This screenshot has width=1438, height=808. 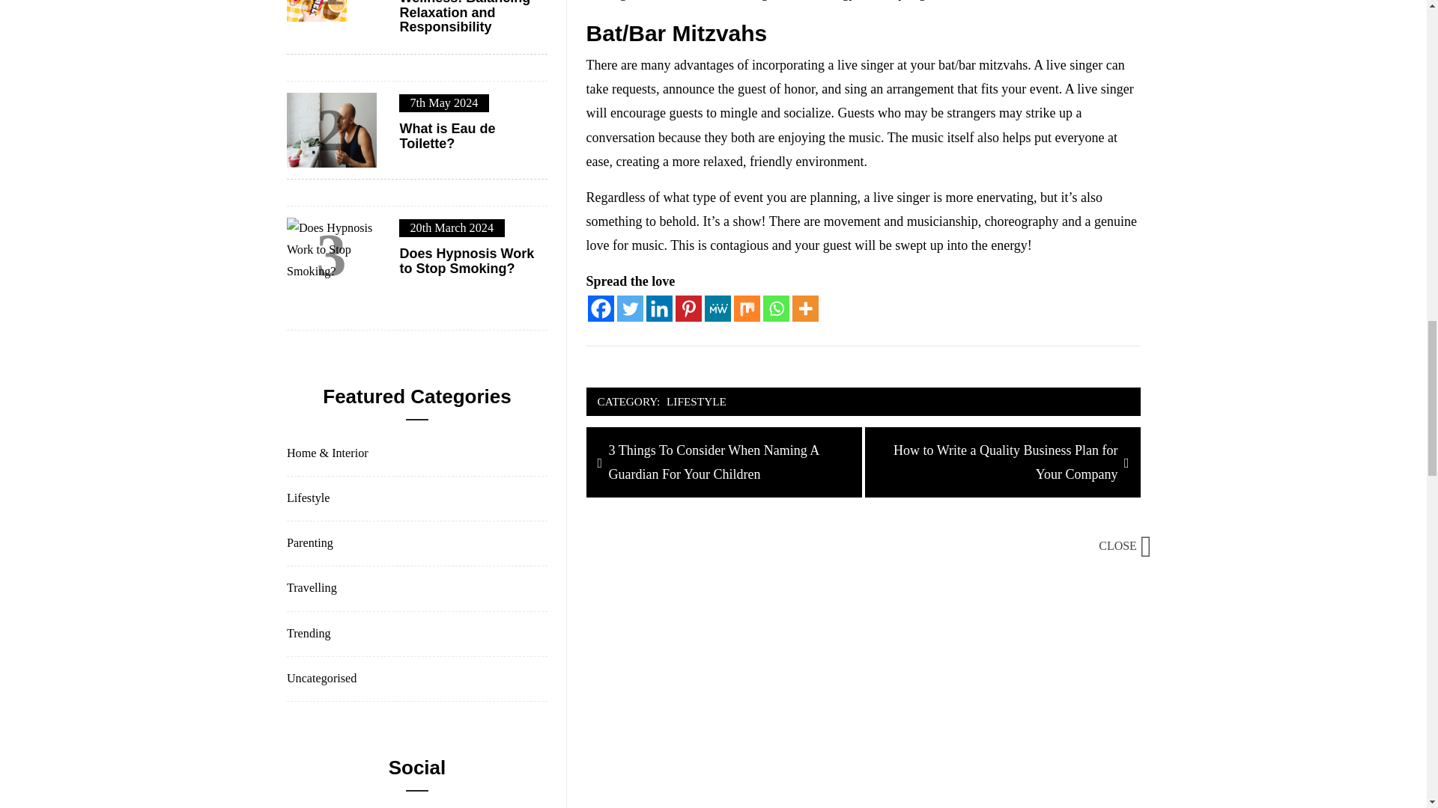 What do you see at coordinates (697, 401) in the screenshot?
I see `LIFESTYLE` at bounding box center [697, 401].